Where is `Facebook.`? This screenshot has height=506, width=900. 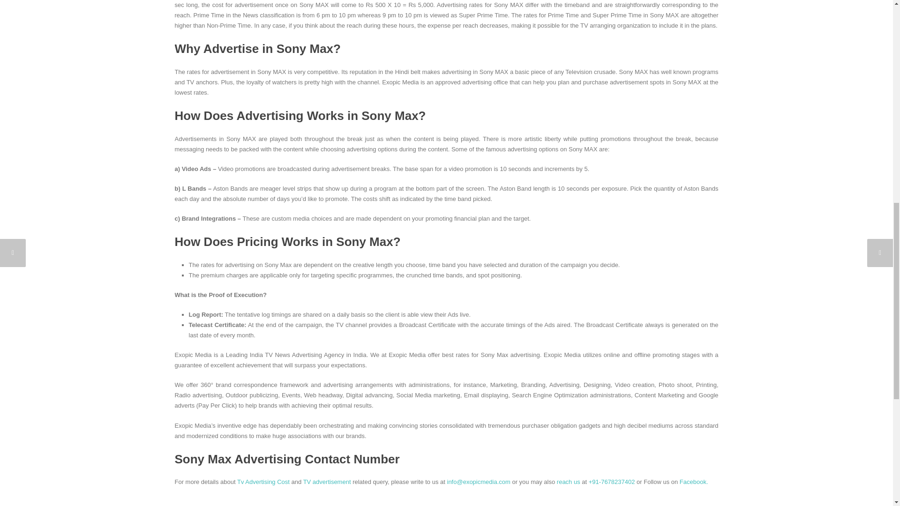
Facebook. is located at coordinates (694, 482).